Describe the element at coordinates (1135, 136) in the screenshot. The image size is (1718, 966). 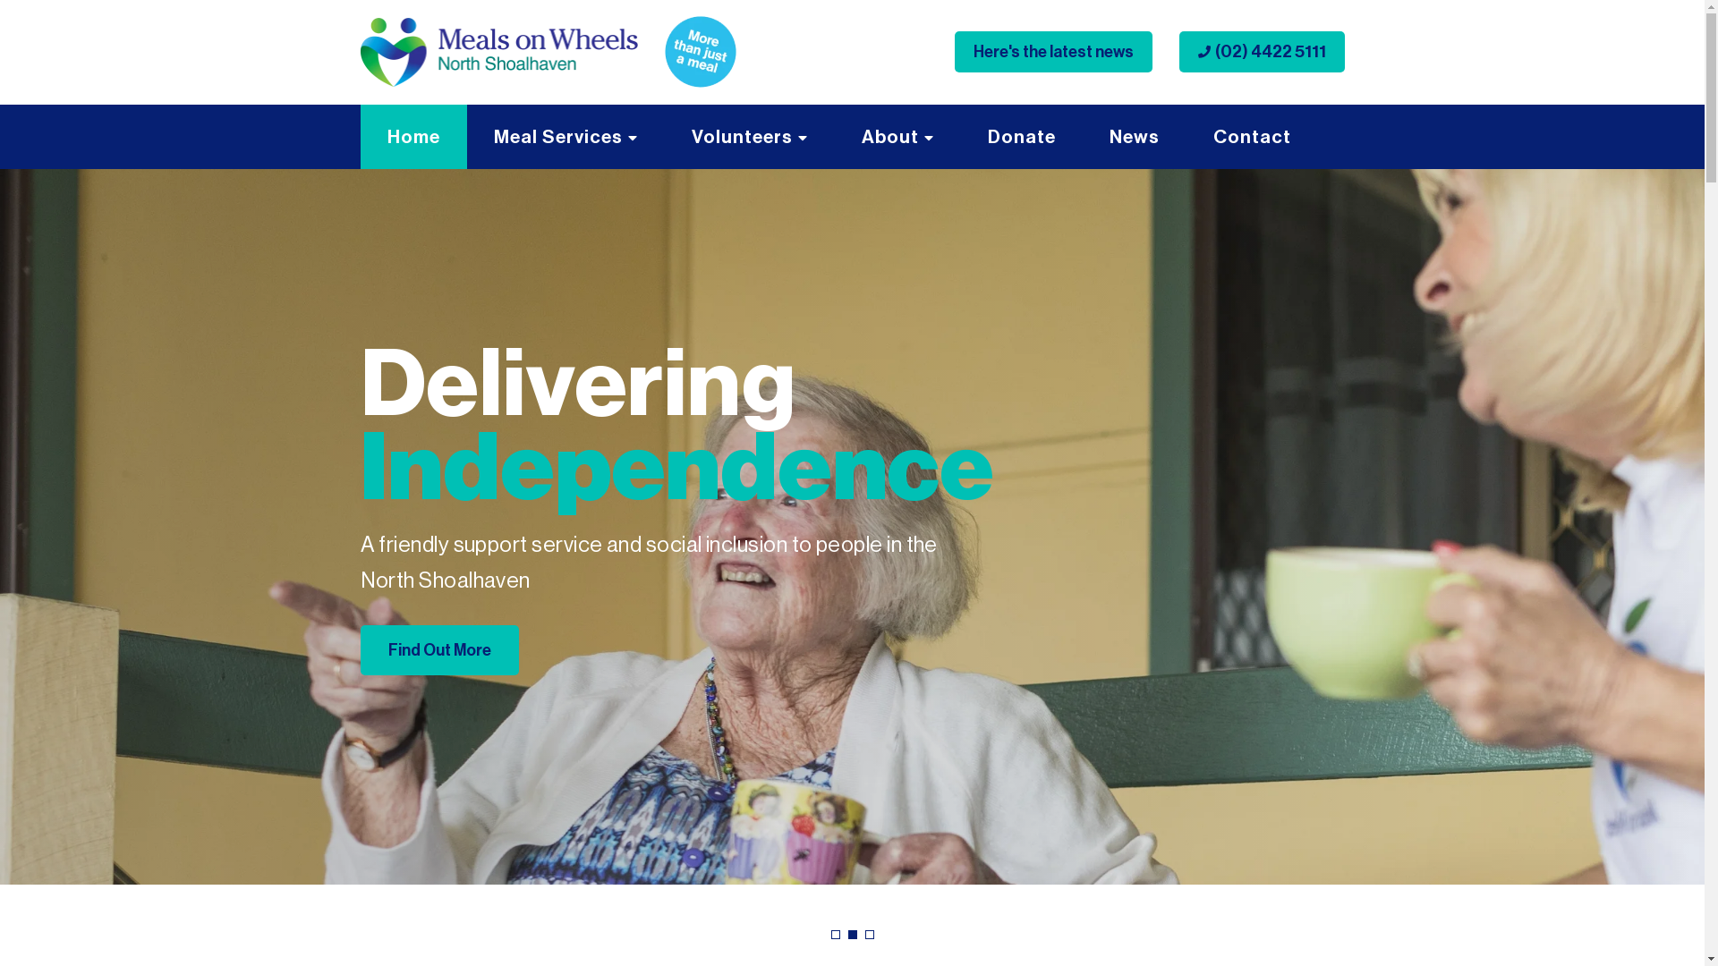
I see `News` at that location.